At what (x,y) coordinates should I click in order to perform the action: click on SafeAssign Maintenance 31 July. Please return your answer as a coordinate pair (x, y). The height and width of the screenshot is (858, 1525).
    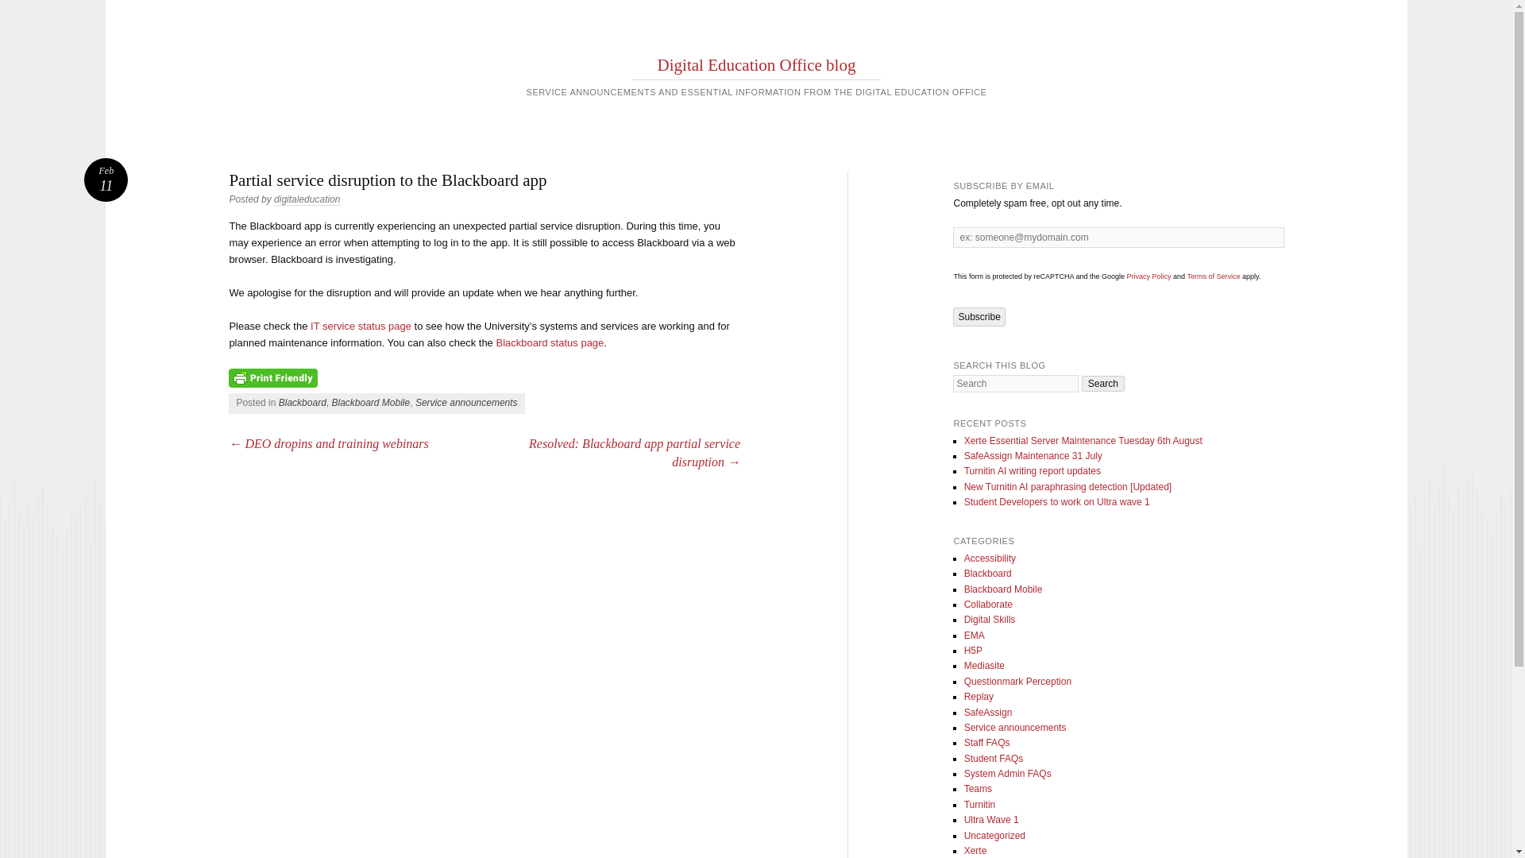
    Looking at the image, I should click on (1033, 456).